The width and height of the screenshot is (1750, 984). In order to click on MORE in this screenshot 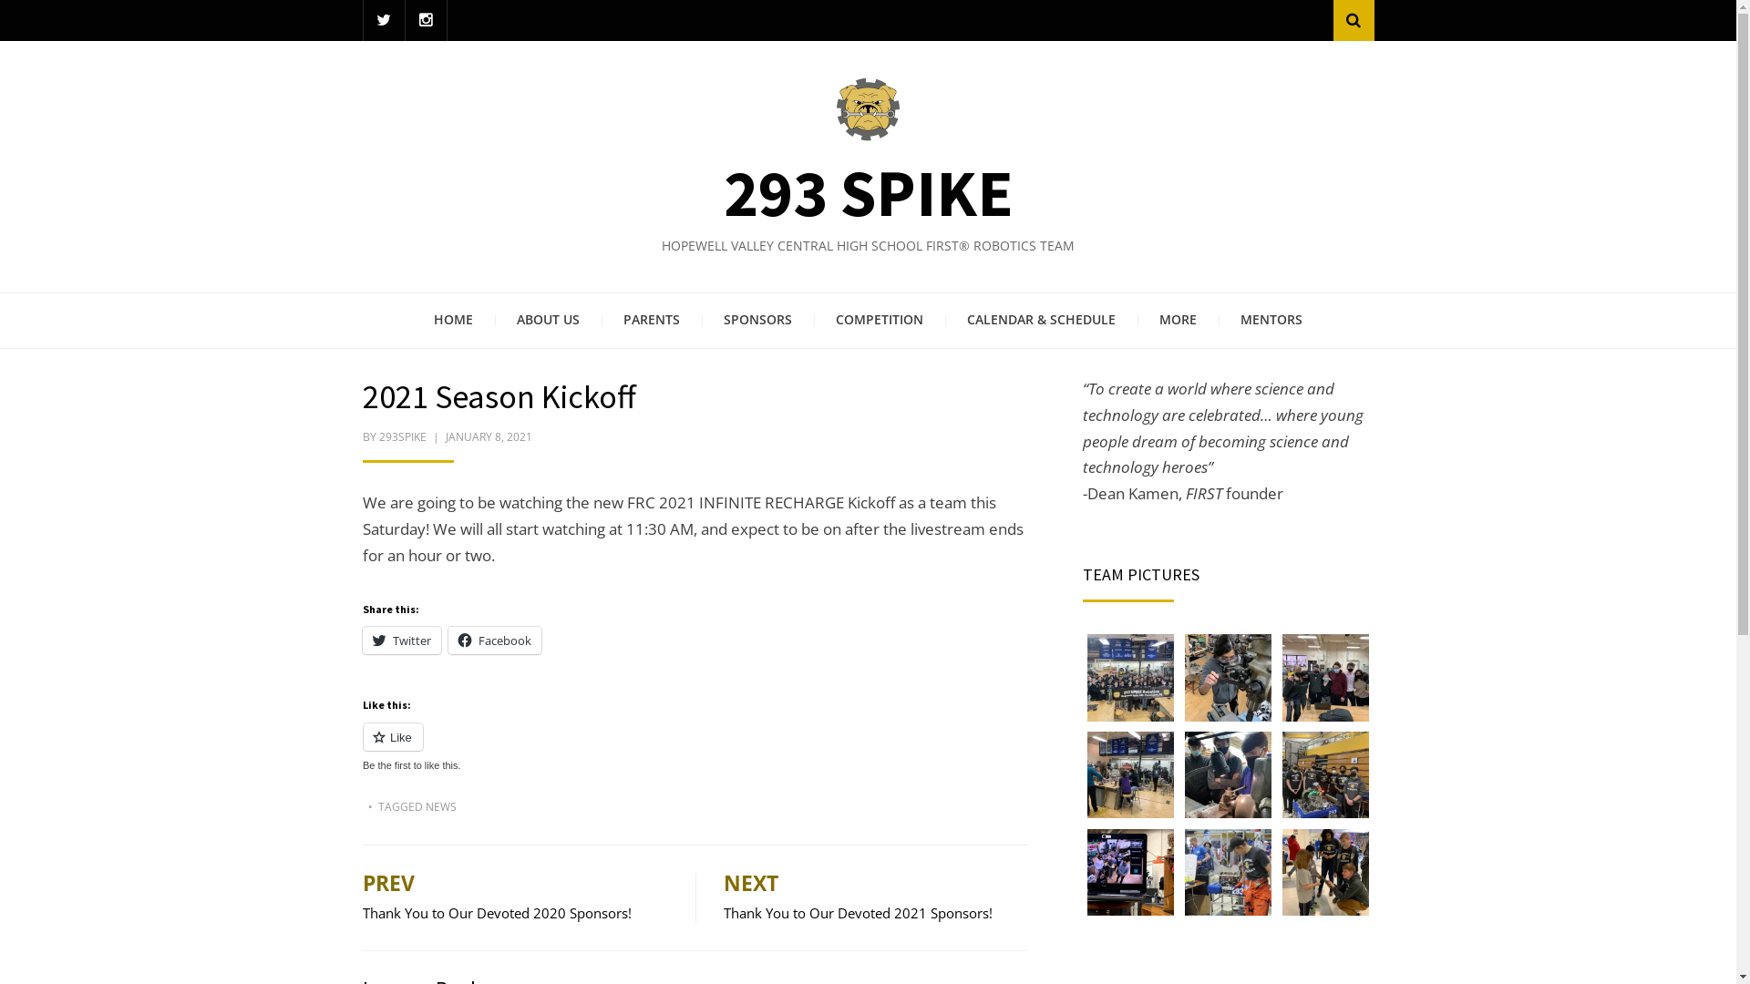, I will do `click(1178, 321)`.